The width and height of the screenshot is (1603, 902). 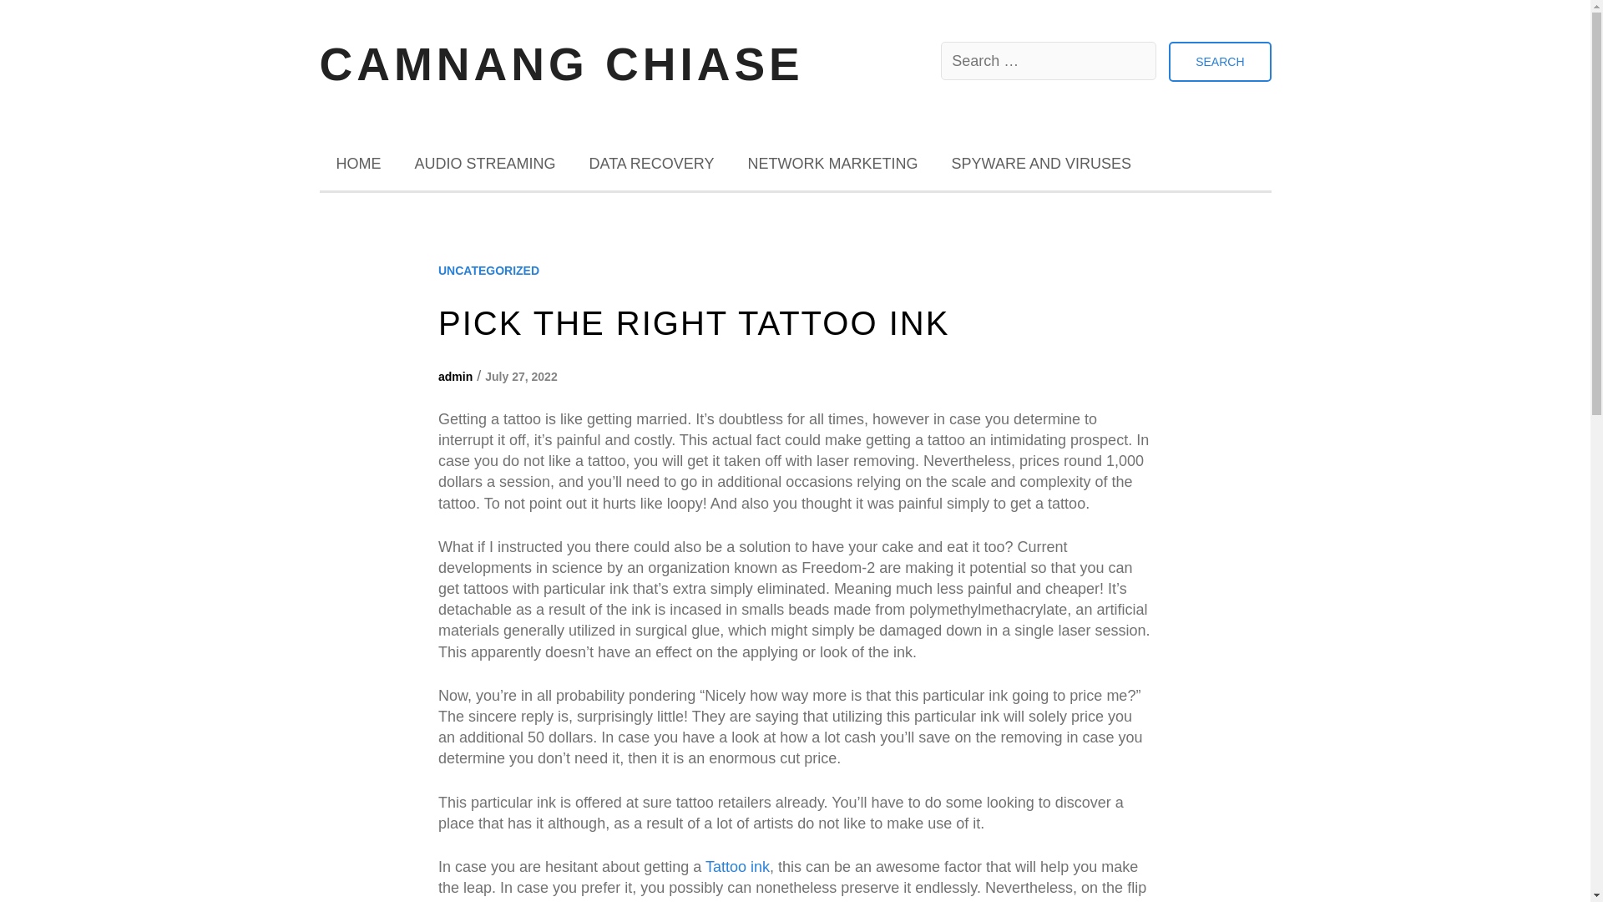 What do you see at coordinates (651, 164) in the screenshot?
I see `DATA RECOVERY` at bounding box center [651, 164].